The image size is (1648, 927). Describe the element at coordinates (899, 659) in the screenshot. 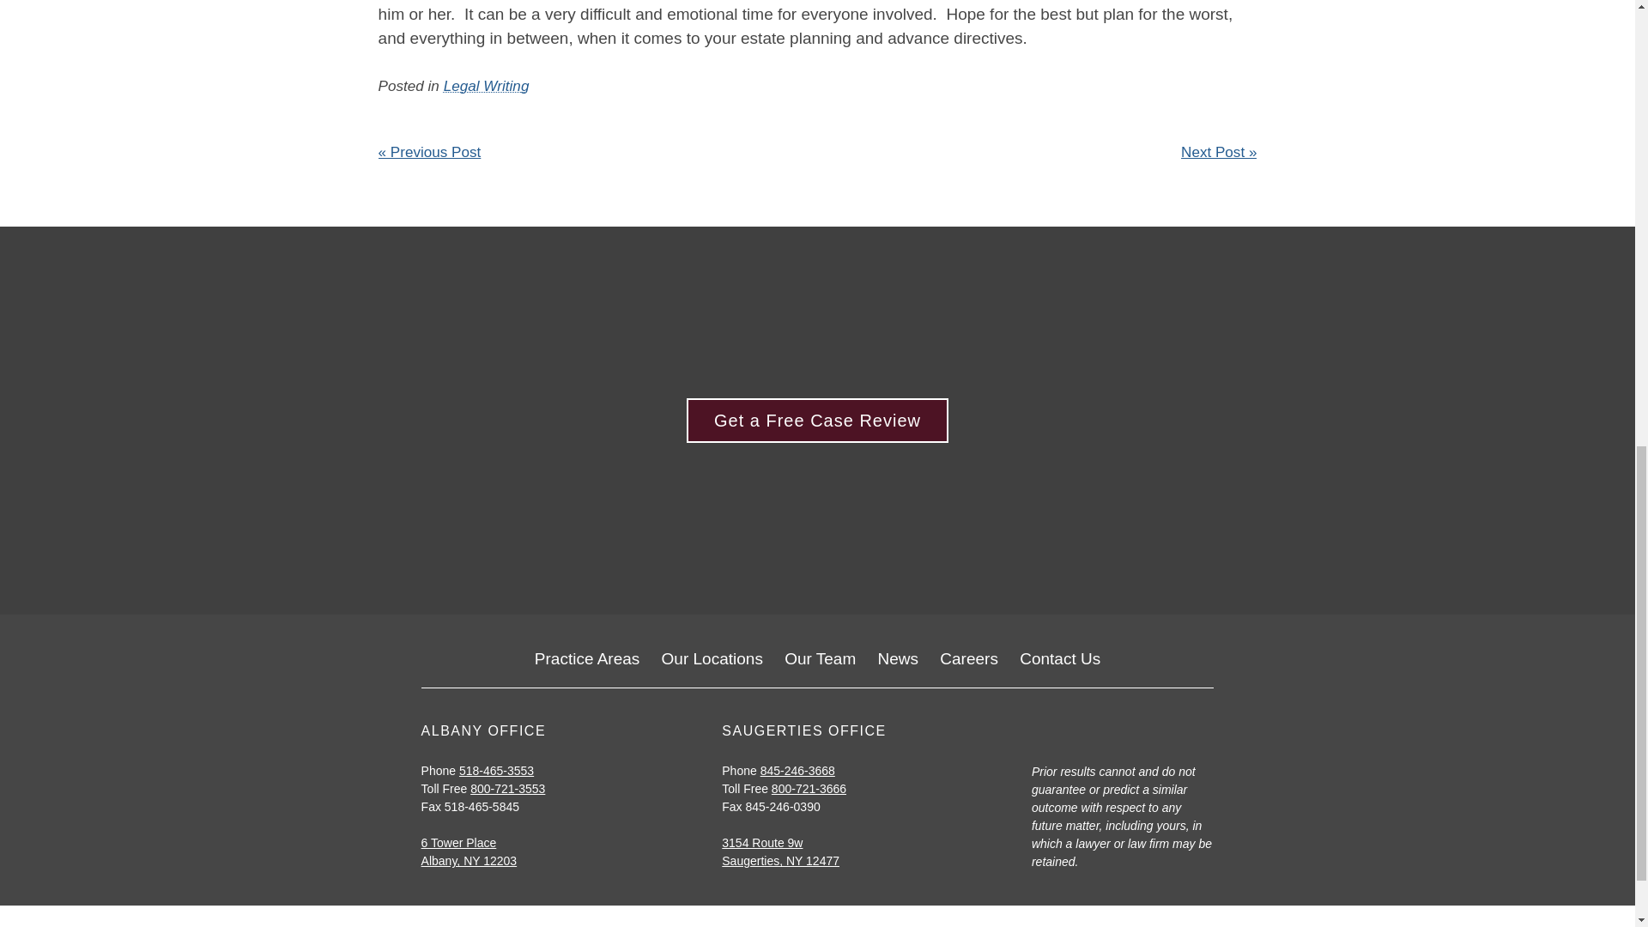

I see `News` at that location.